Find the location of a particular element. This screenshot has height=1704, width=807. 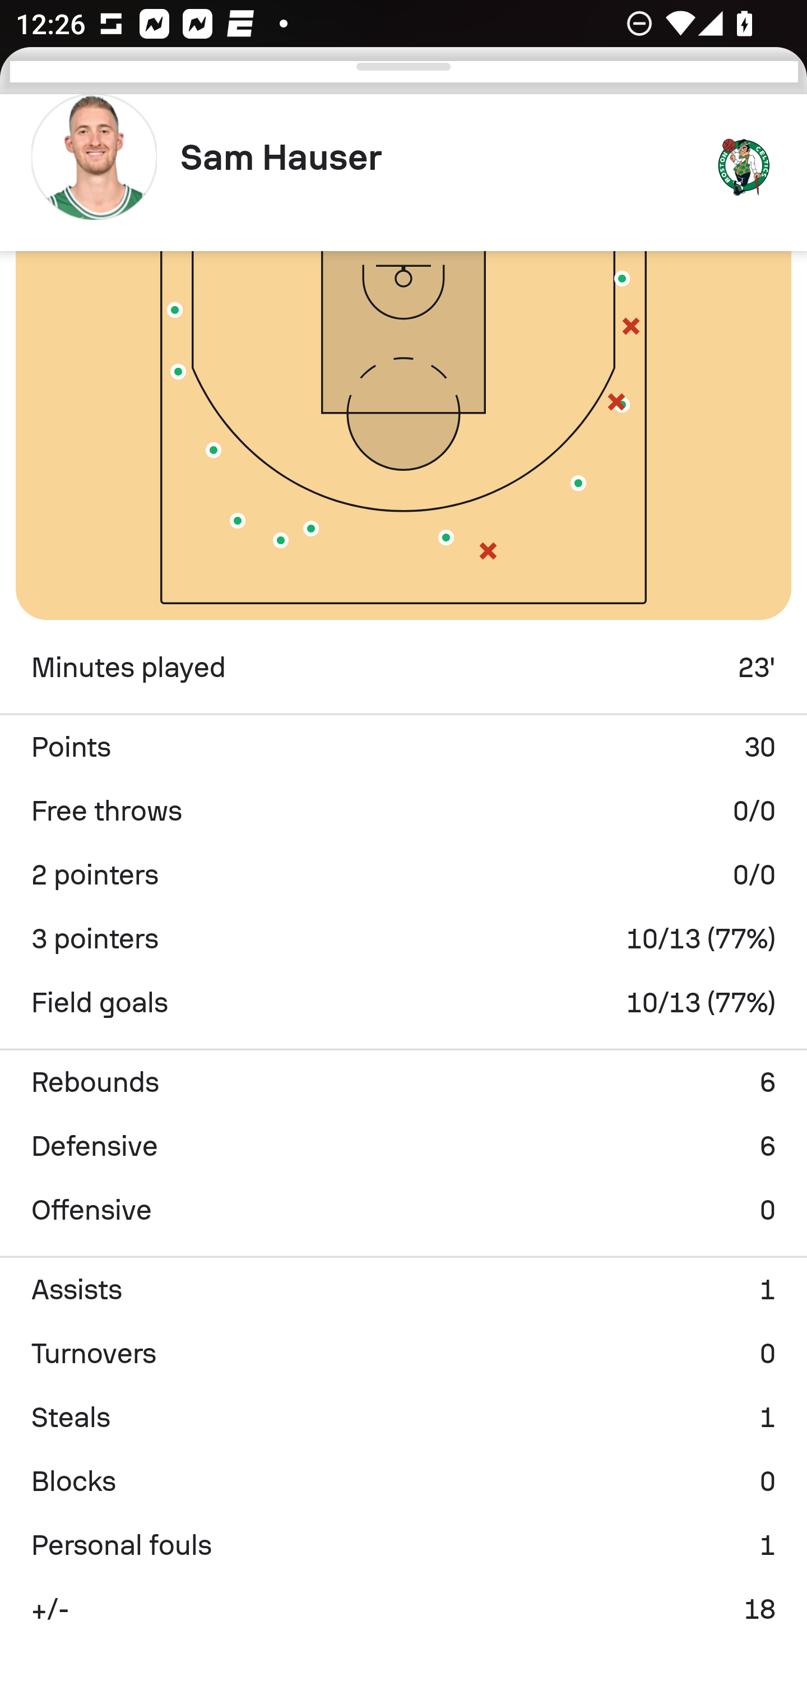

Minutes played 23' is located at coordinates (403, 668).